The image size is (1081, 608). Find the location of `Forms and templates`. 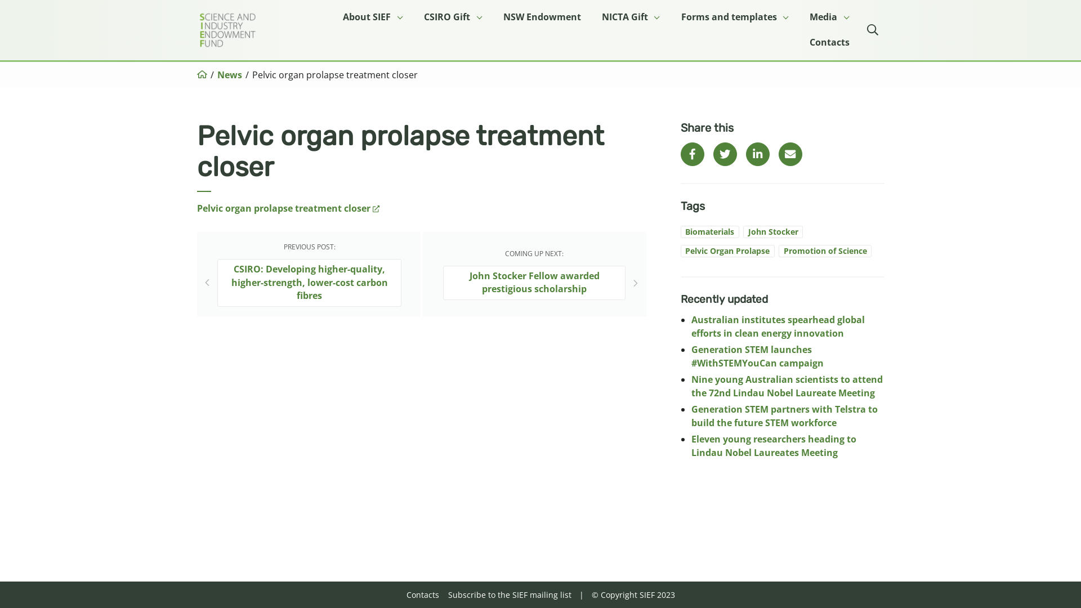

Forms and templates is located at coordinates (735, 17).